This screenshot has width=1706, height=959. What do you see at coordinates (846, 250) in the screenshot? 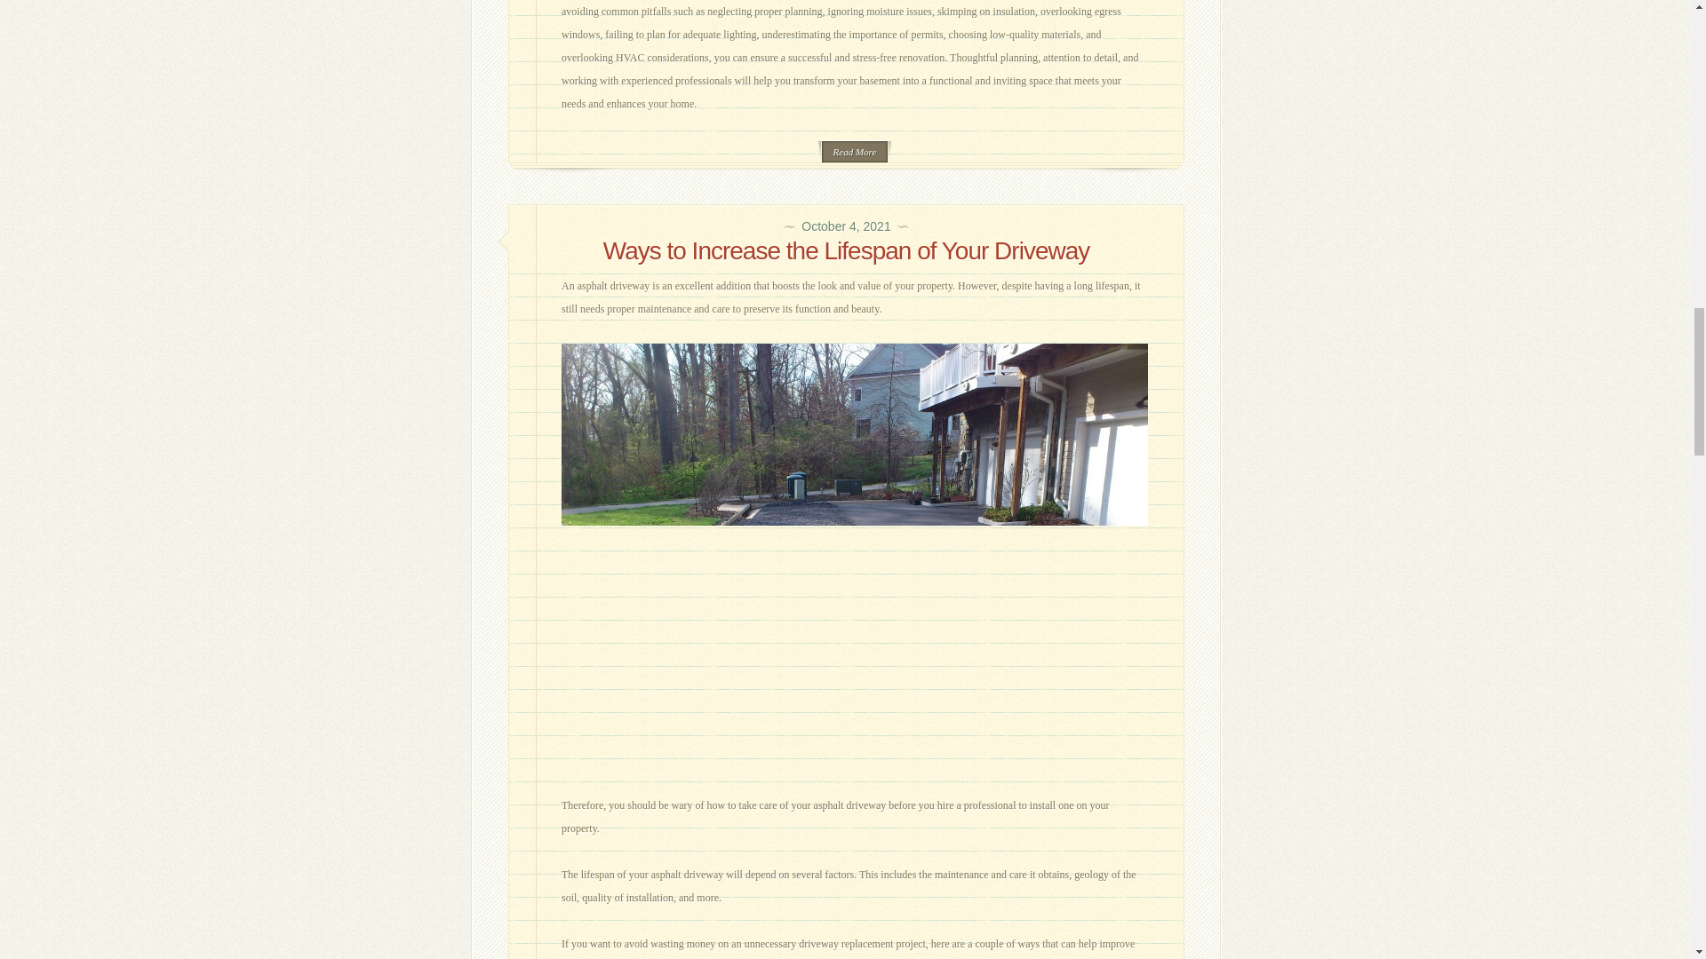
I see `Ways to Increase the Lifespan of Your Driveway` at bounding box center [846, 250].